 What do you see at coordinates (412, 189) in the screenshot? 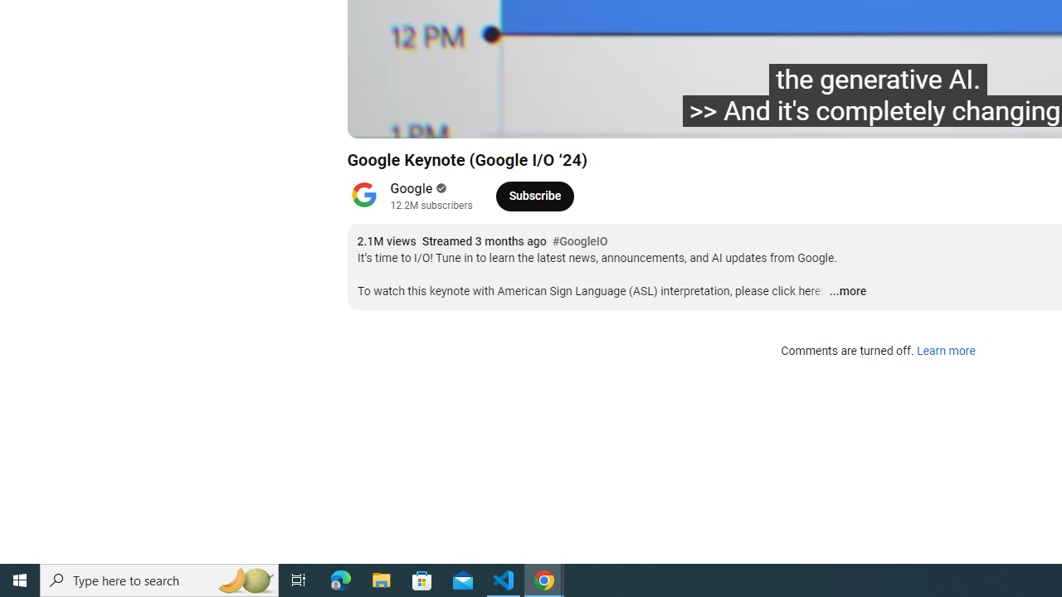
I see `Google` at bounding box center [412, 189].